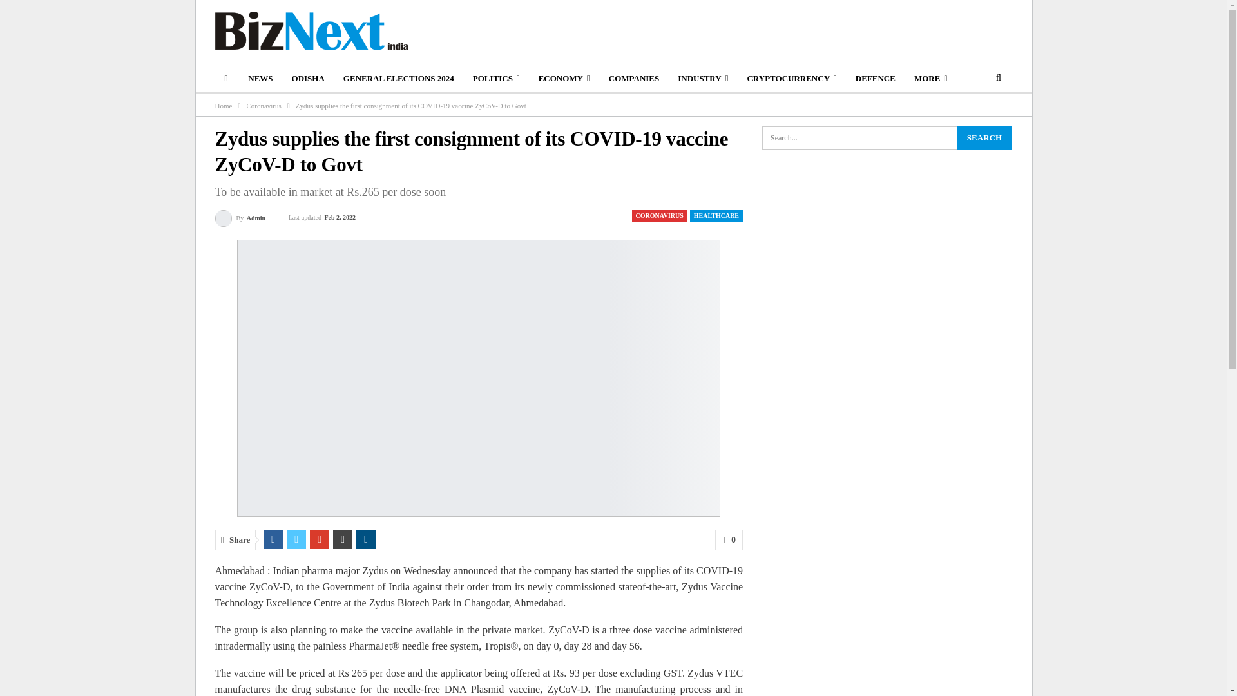 The image size is (1237, 696). Describe the element at coordinates (224, 106) in the screenshot. I see `Home` at that location.